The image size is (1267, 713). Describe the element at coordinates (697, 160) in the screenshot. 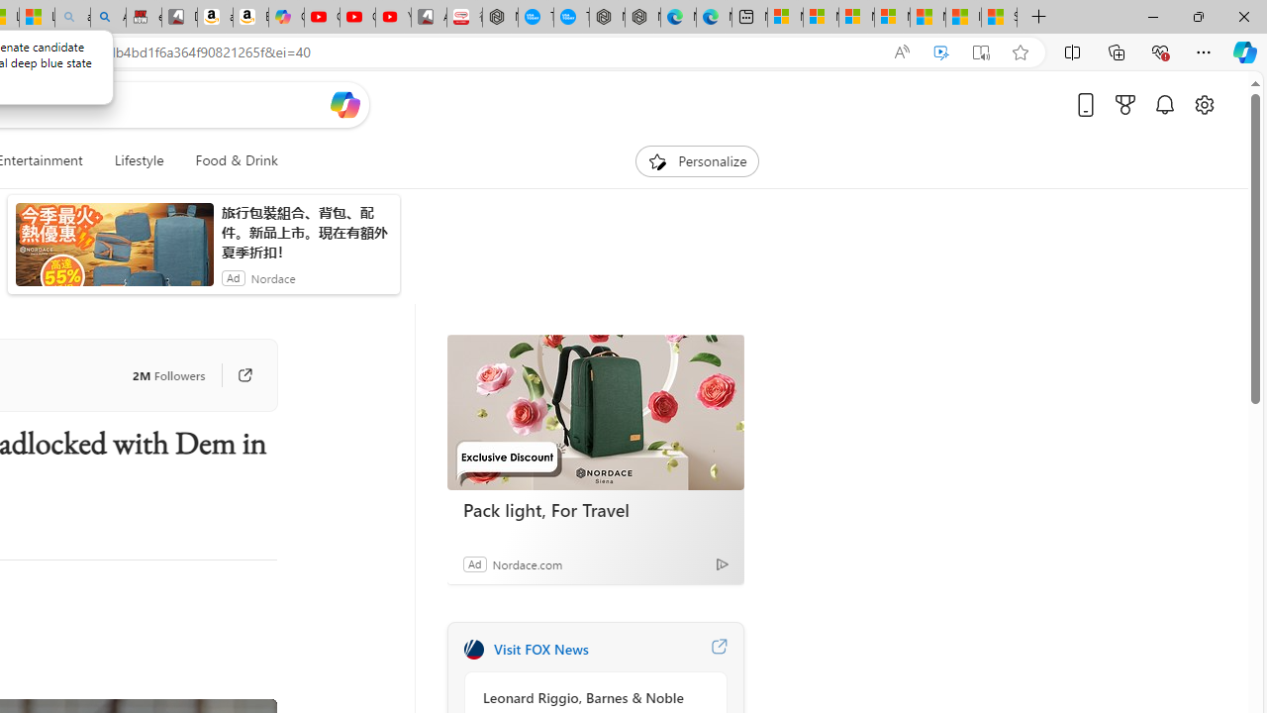

I see `Personalize` at that location.